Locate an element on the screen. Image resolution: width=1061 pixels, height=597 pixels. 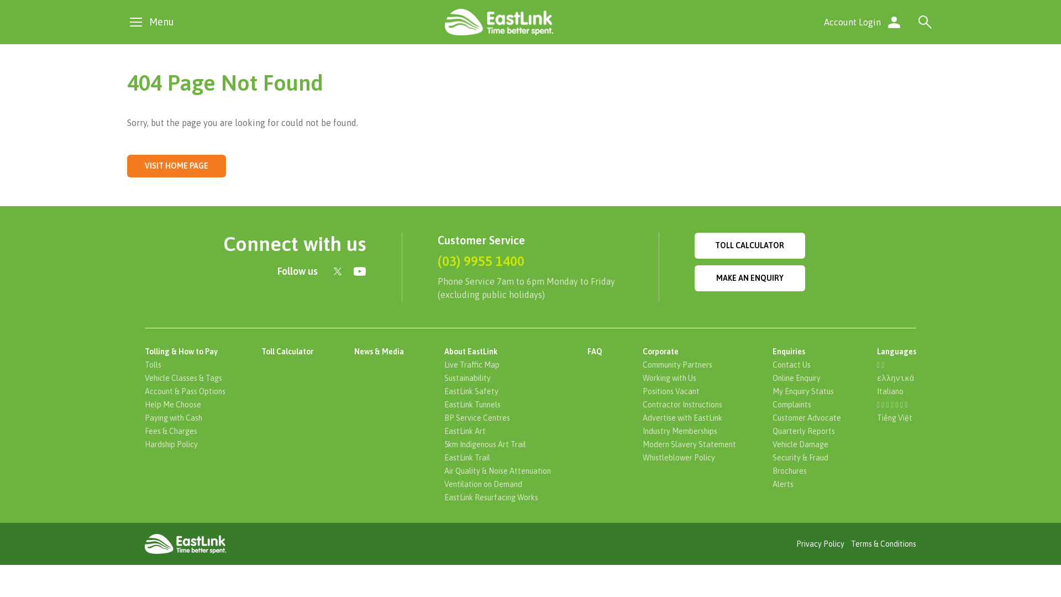
Positions Vacant is located at coordinates (675, 391).